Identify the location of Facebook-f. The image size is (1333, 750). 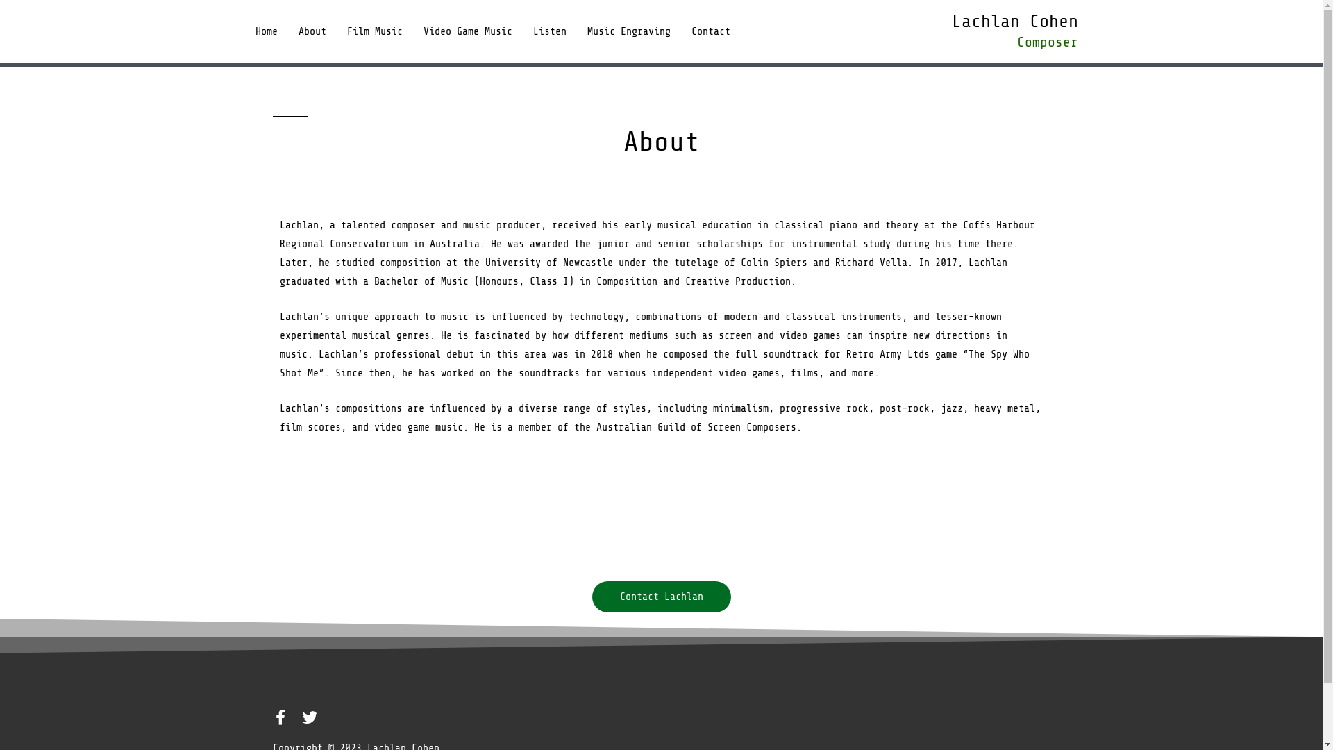
(280, 717).